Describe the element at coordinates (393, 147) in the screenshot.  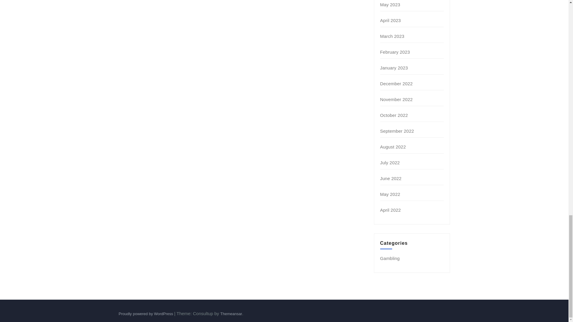
I see `August 2022` at that location.